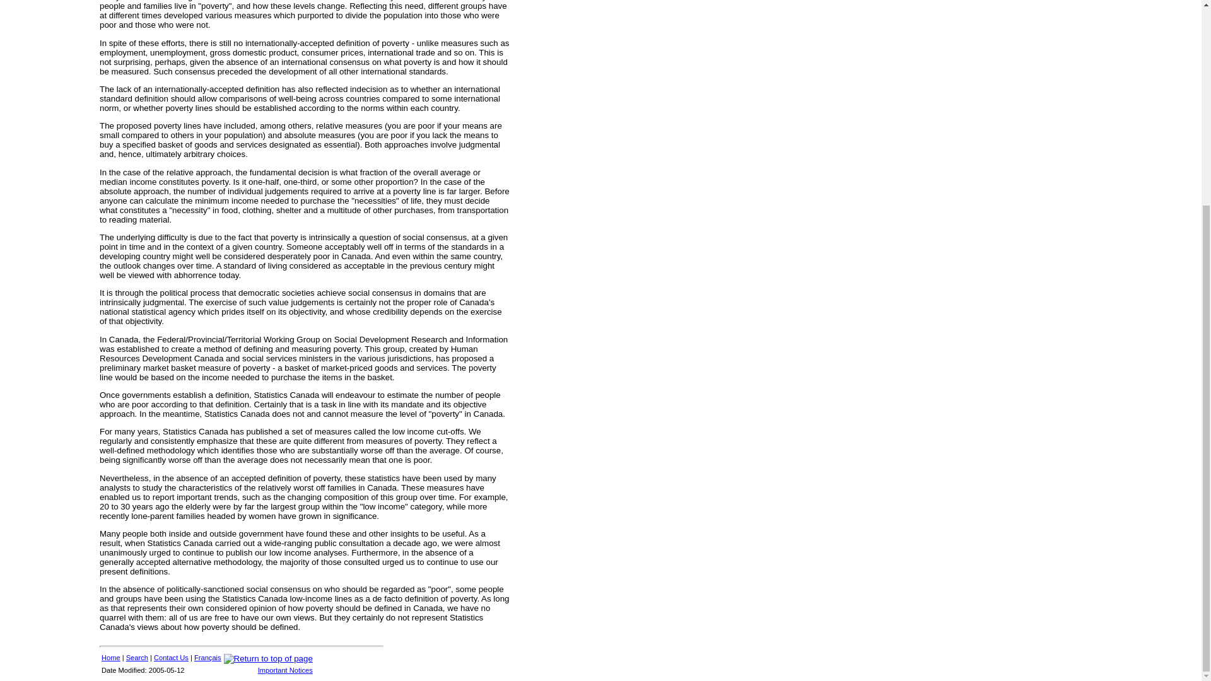 This screenshot has height=681, width=1211. I want to click on Home, so click(111, 657).